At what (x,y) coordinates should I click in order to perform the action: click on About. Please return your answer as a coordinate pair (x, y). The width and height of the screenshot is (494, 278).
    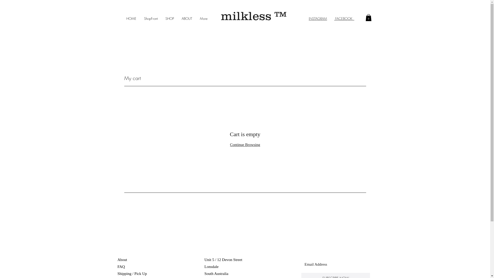
    Looking at the image, I should click on (122, 260).